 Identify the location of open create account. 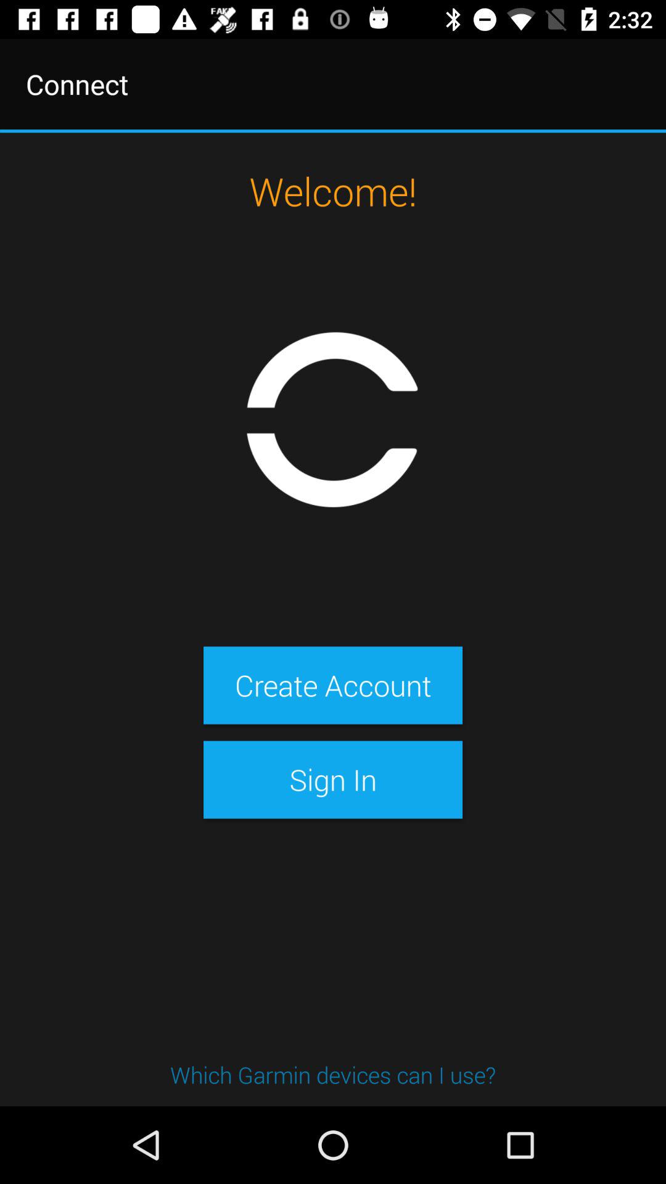
(332, 685).